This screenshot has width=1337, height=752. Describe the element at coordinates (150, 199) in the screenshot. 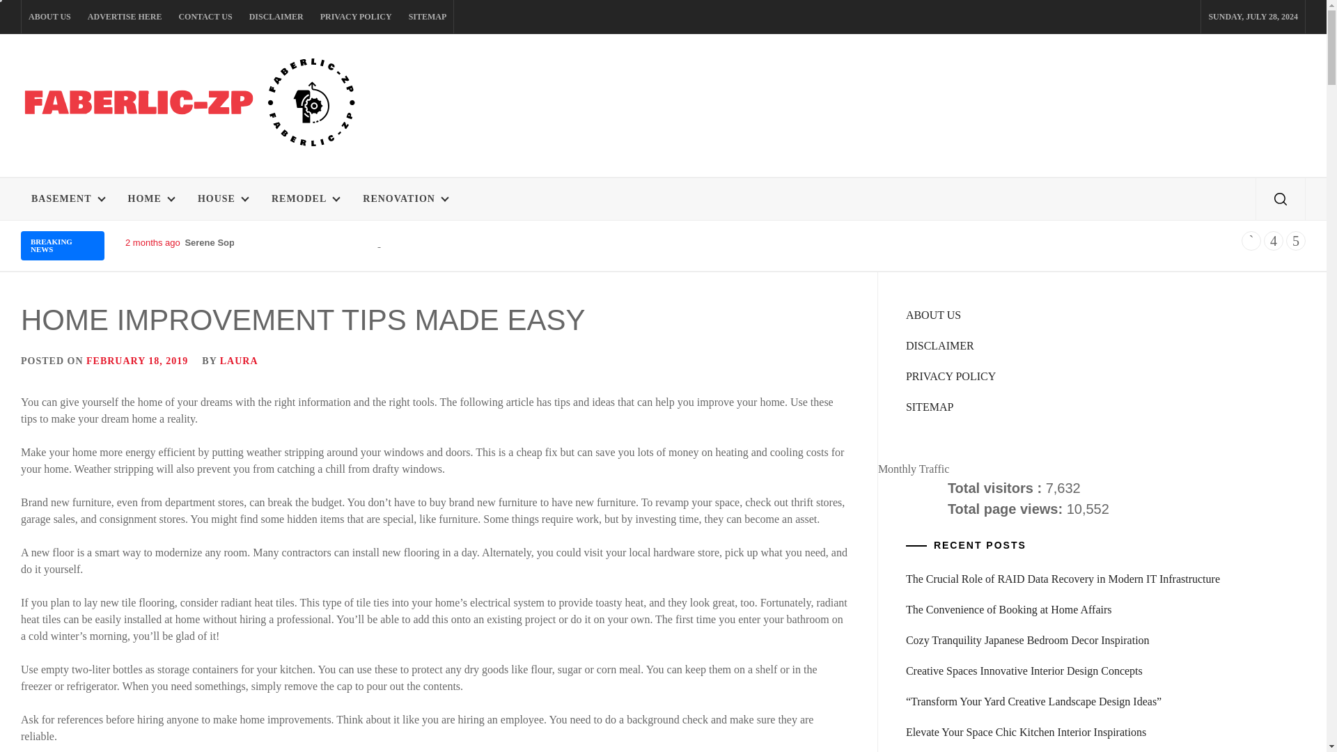

I see `HOME` at that location.